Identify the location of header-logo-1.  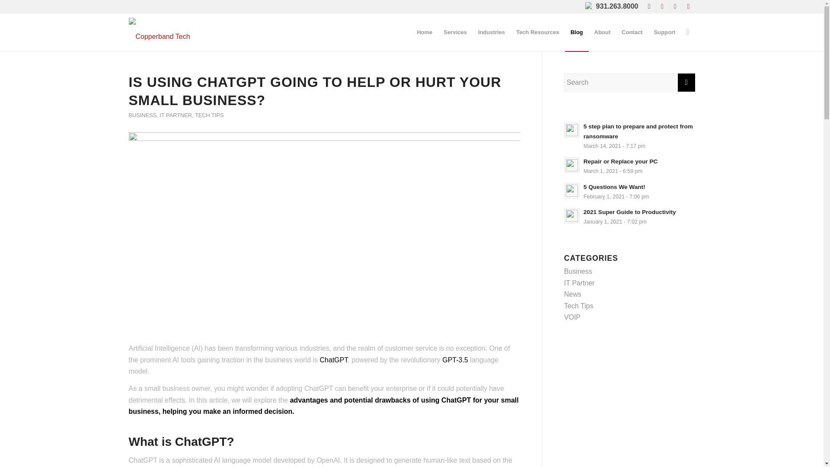
(211, 32).